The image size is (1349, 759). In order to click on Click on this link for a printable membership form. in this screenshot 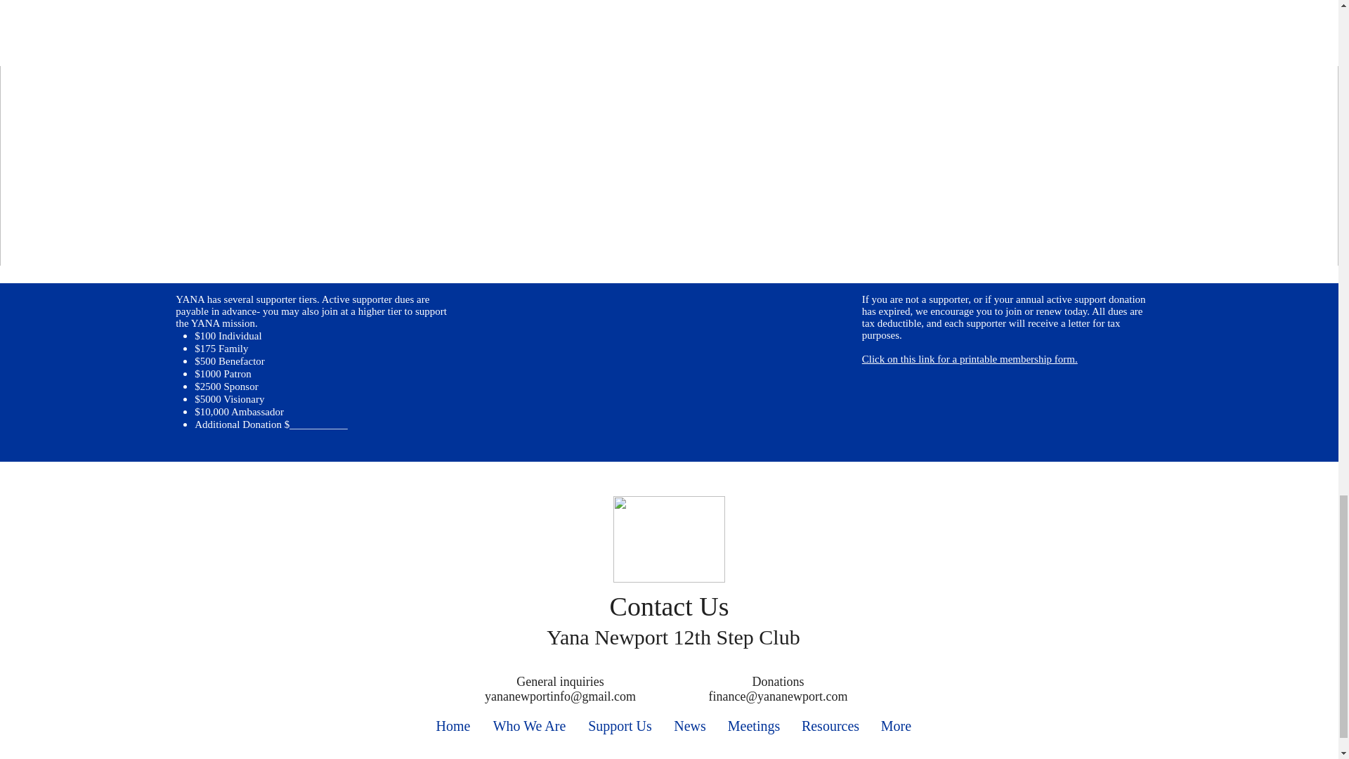, I will do `click(970, 359)`.